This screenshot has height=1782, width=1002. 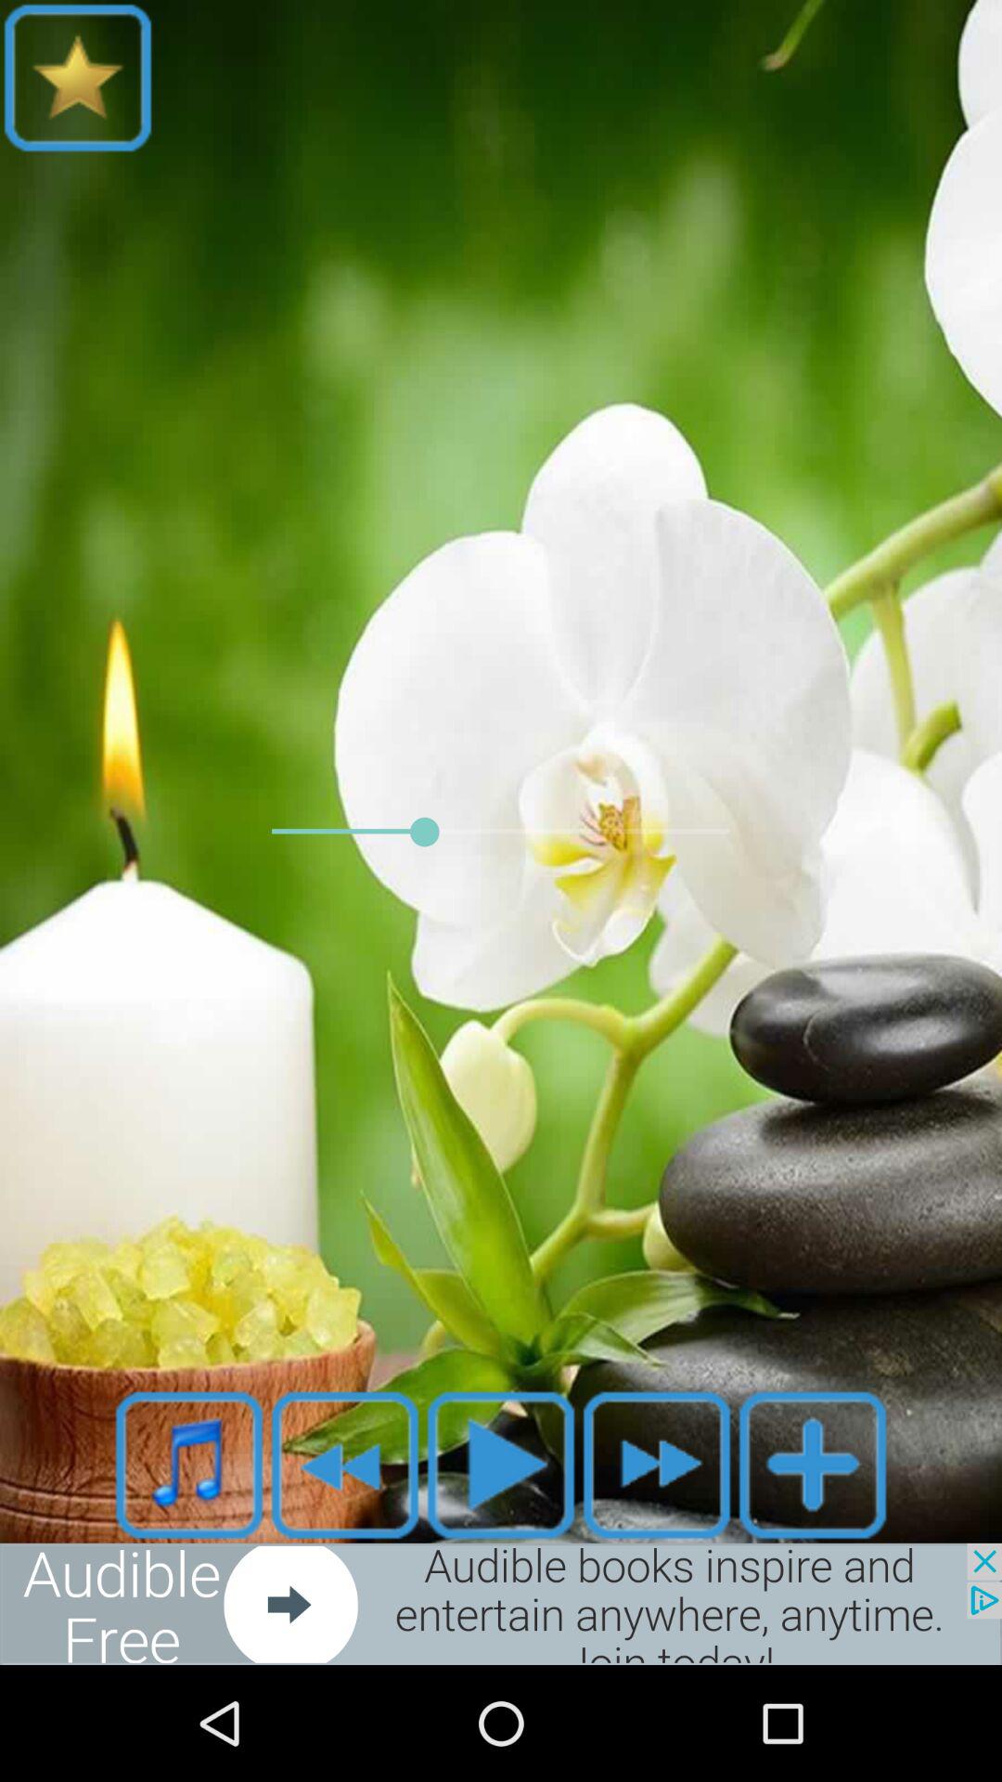 I want to click on add item, so click(x=813, y=1465).